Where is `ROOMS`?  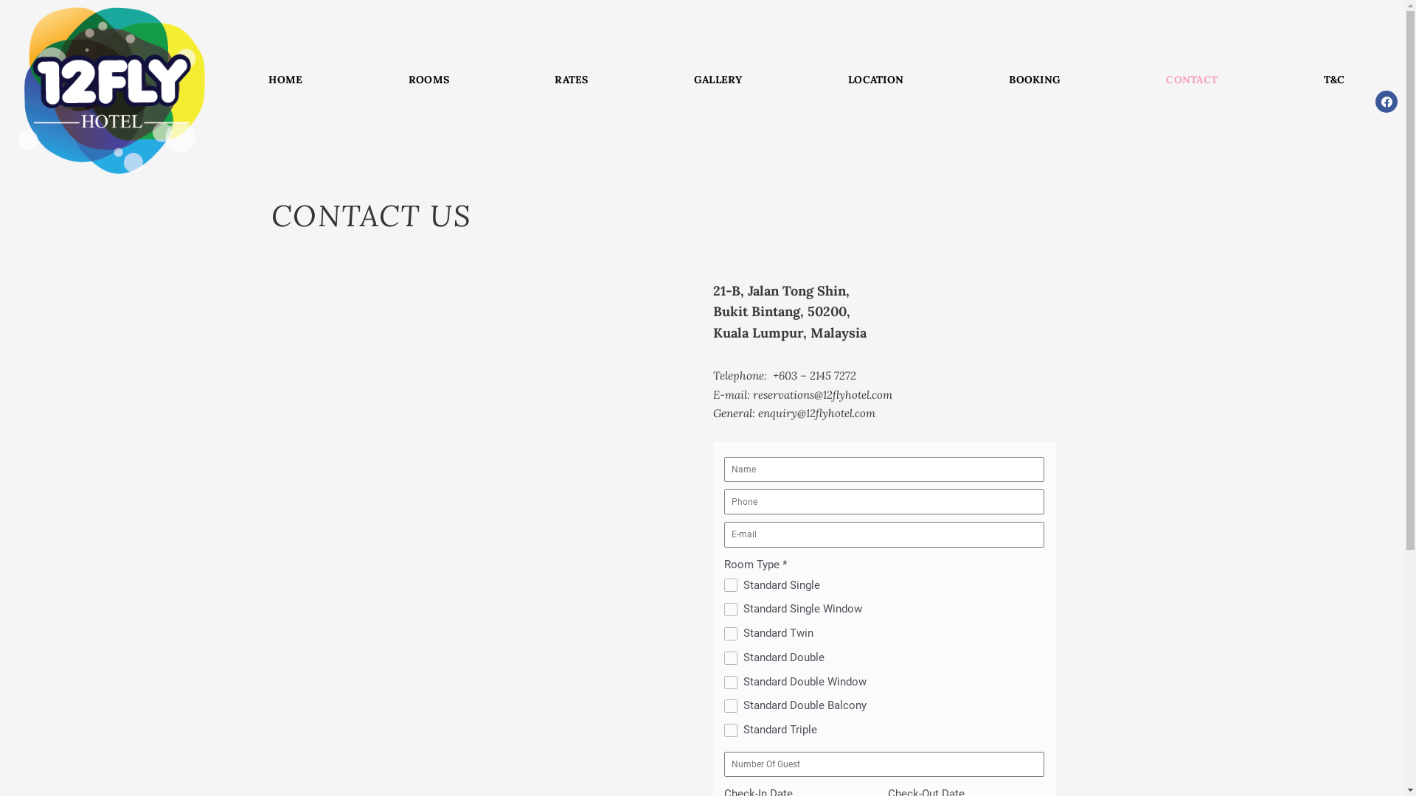
ROOMS is located at coordinates (429, 80).